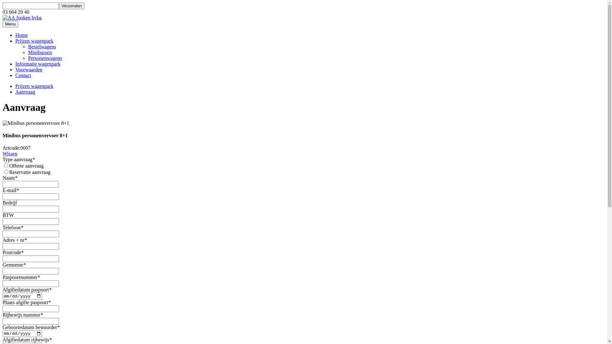  Describe the element at coordinates (22, 35) in the screenshot. I see `Home` at that location.